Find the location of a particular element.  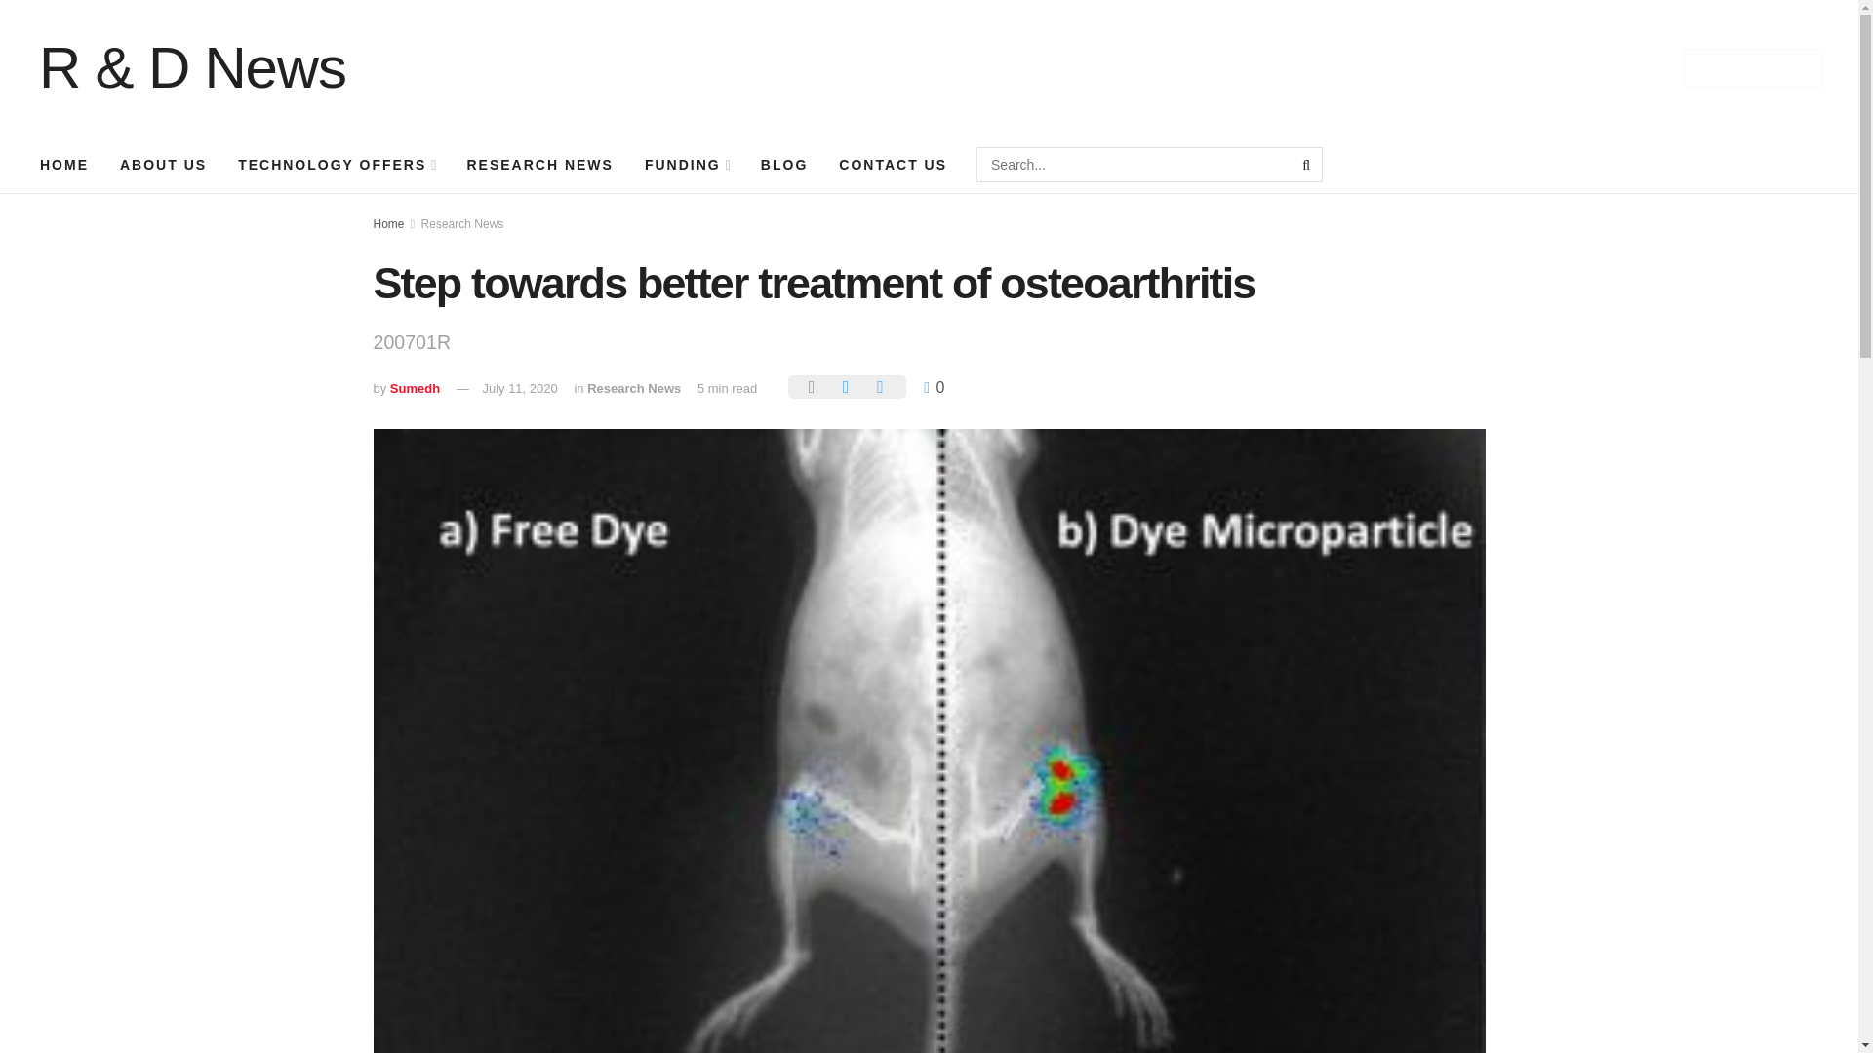

0 is located at coordinates (933, 387).